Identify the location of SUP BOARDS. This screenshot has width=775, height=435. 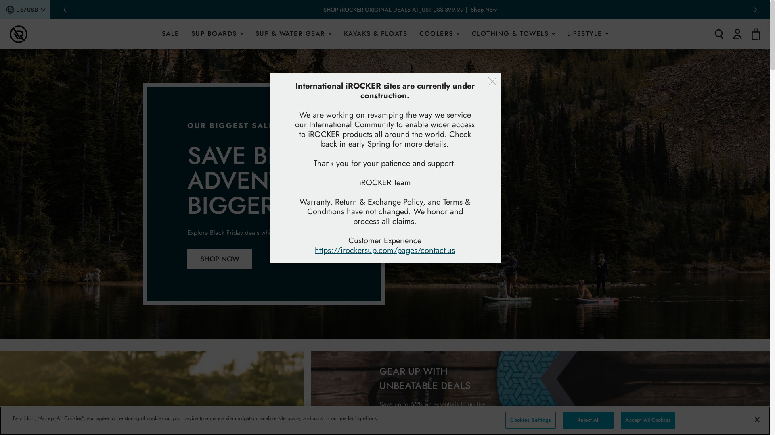
(217, 34).